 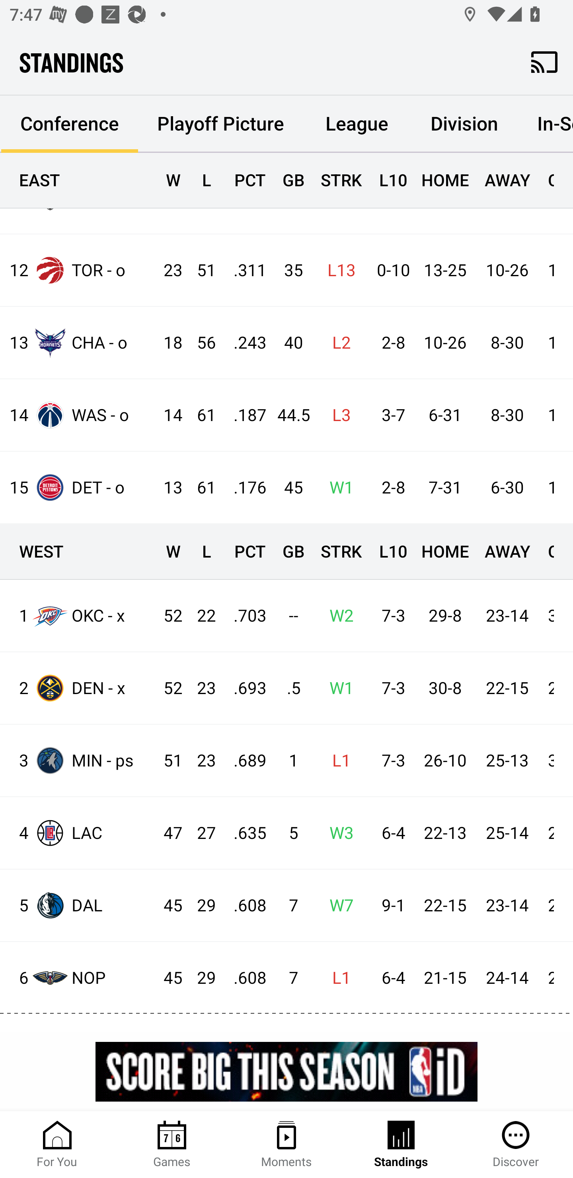 What do you see at coordinates (286, 1145) in the screenshot?
I see `Moments` at bounding box center [286, 1145].